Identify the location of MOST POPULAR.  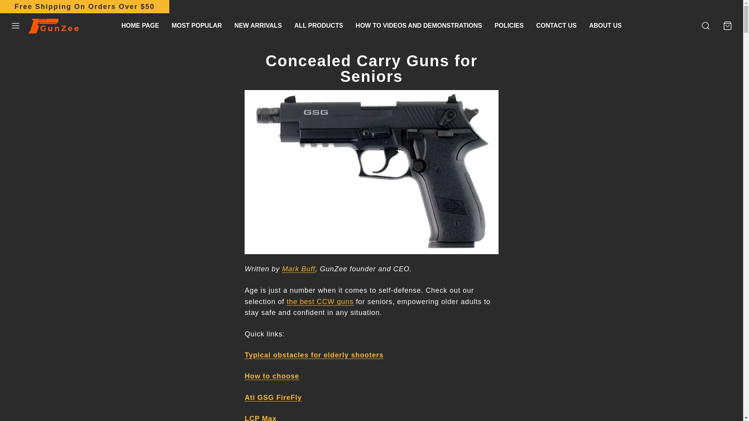
(197, 26).